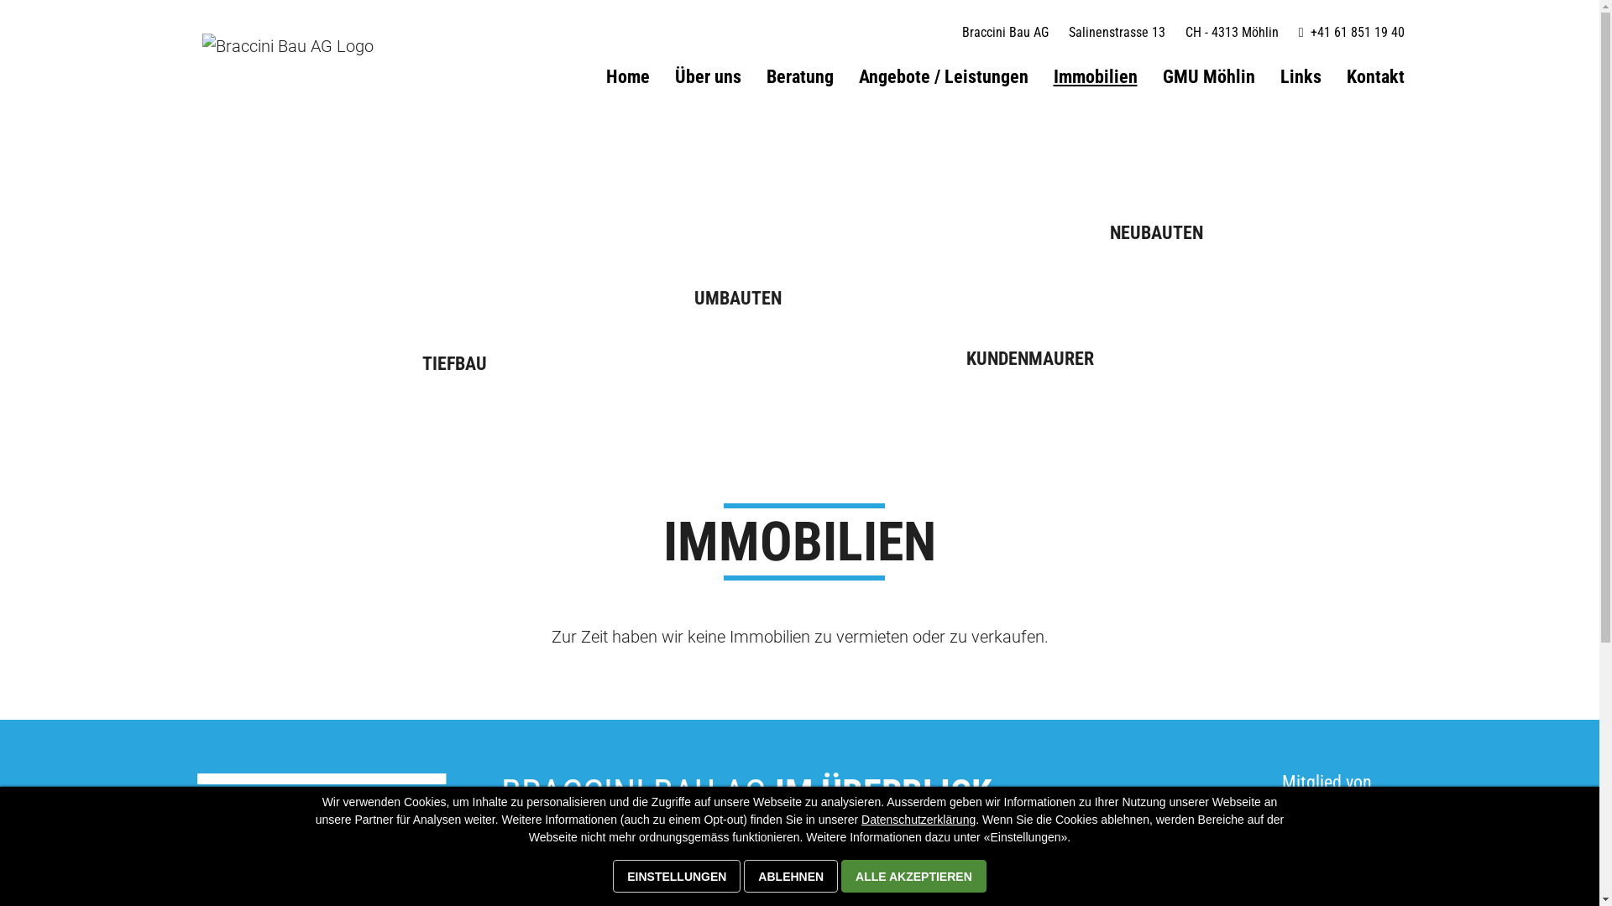 This screenshot has height=906, width=1612. What do you see at coordinates (943, 77) in the screenshot?
I see `Angebote / Leistungen` at bounding box center [943, 77].